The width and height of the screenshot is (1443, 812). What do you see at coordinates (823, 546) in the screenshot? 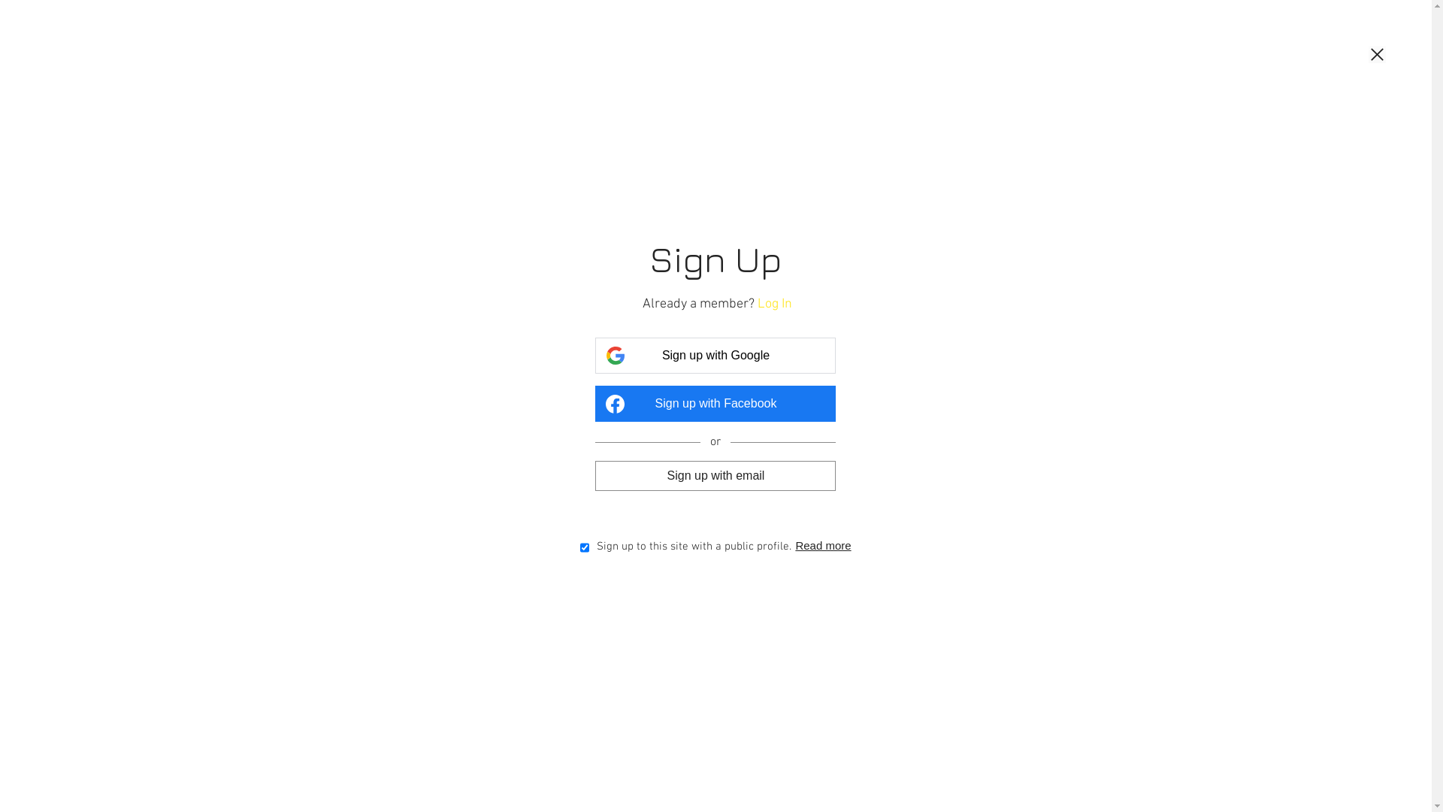
I see `Read more` at bounding box center [823, 546].